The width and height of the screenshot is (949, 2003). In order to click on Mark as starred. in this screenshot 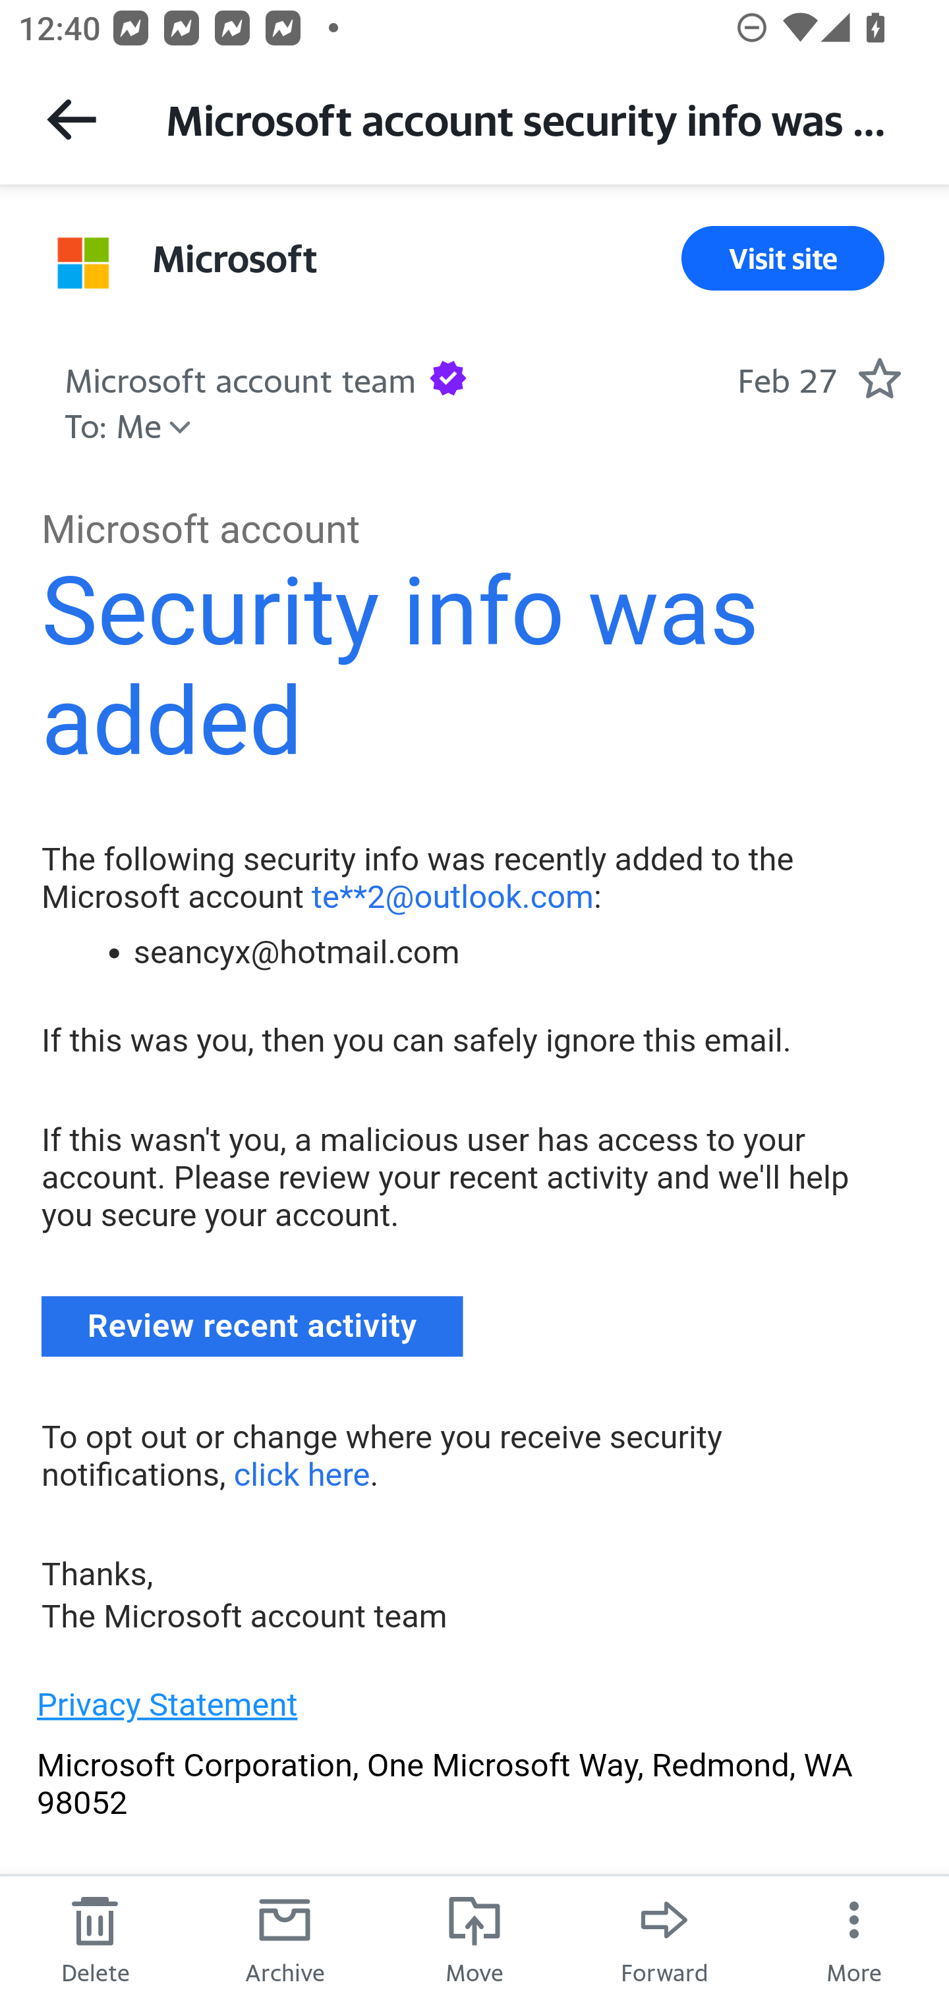, I will do `click(879, 378)`.